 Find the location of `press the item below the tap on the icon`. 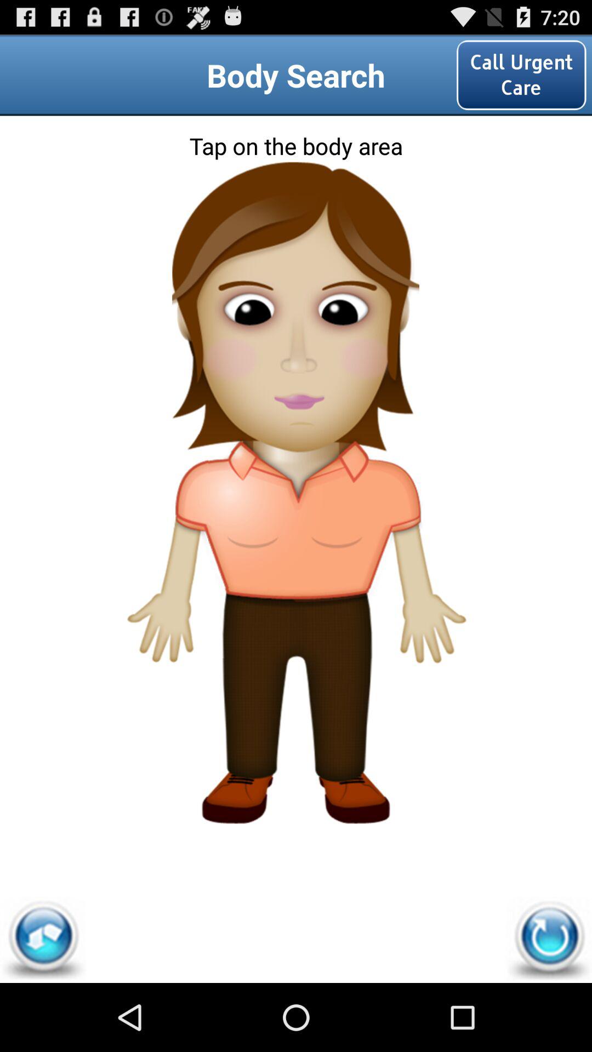

press the item below the tap on the icon is located at coordinates (295, 209).